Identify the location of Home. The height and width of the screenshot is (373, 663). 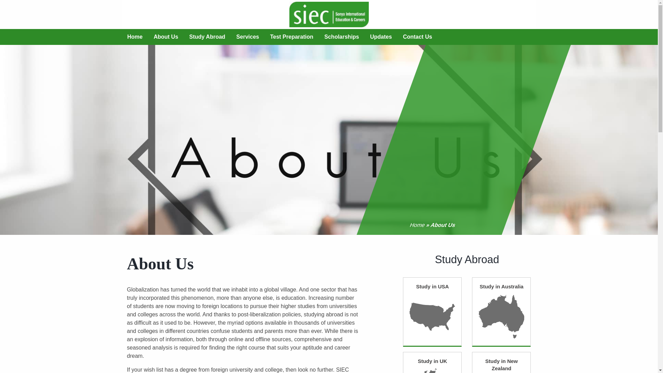
(135, 37).